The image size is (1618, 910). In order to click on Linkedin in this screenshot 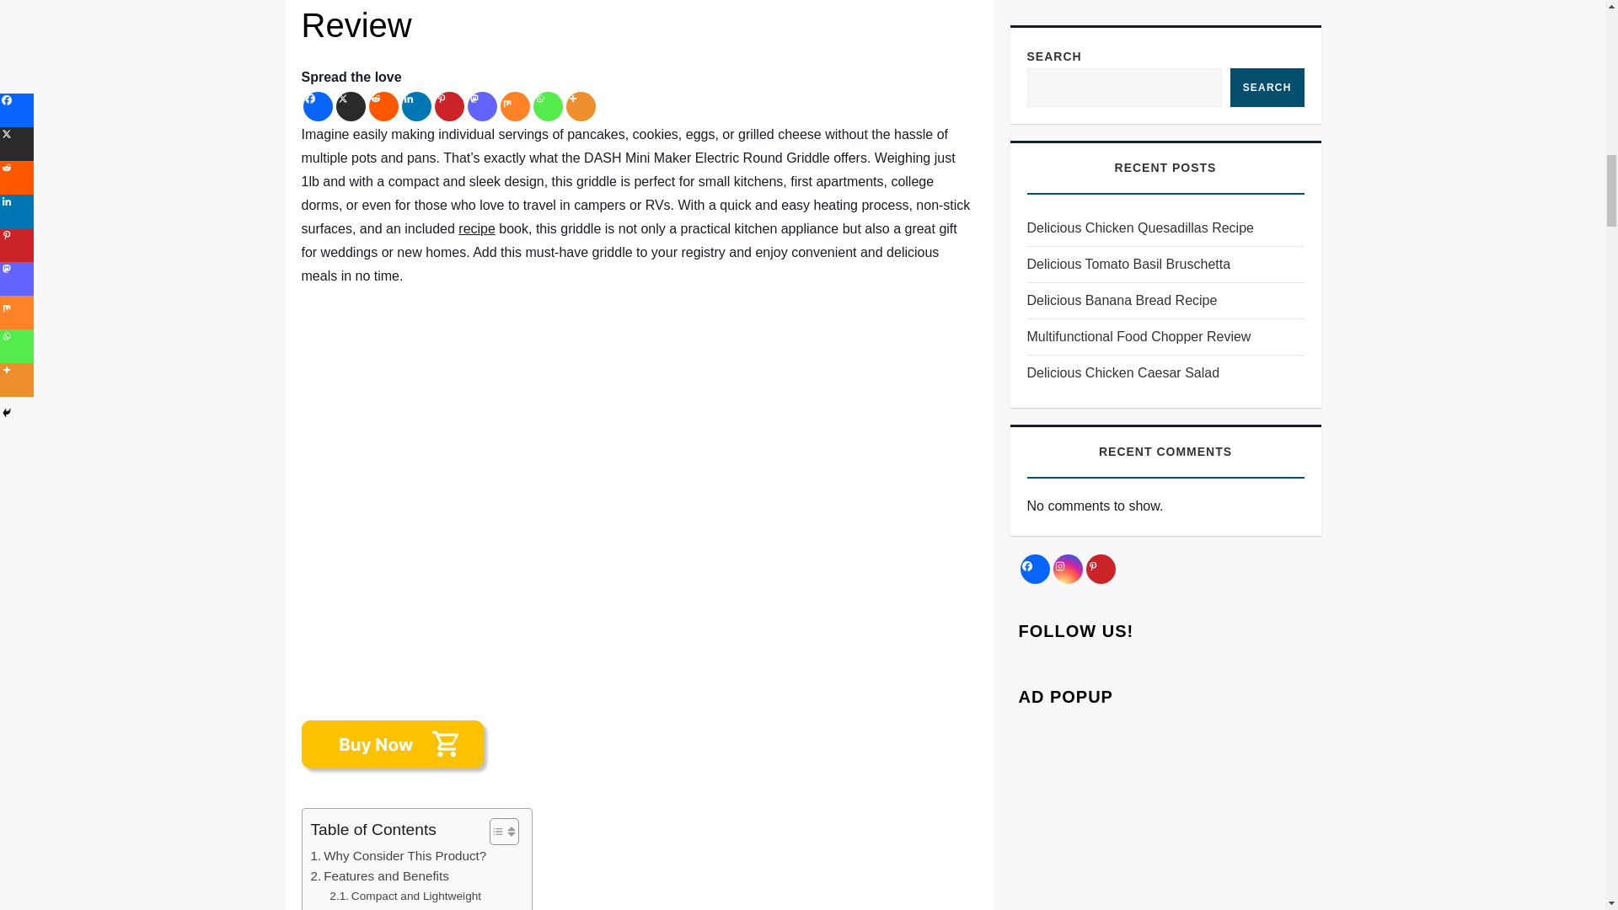, I will do `click(415, 106)`.